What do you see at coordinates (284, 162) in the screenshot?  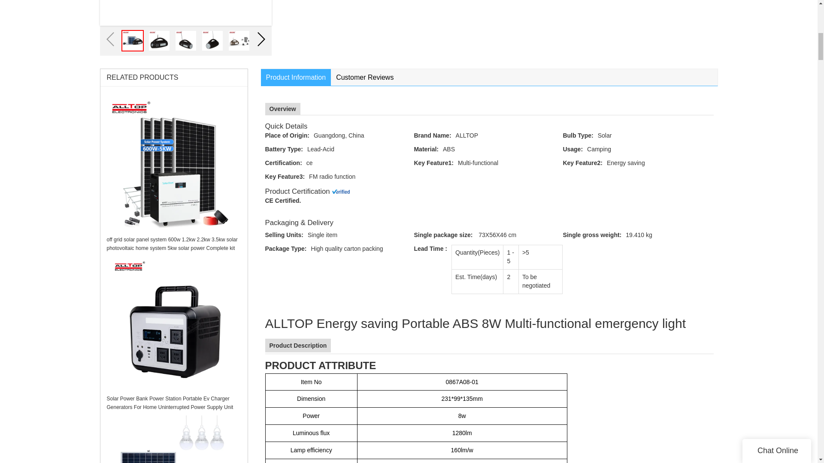 I see `Certification` at bounding box center [284, 162].